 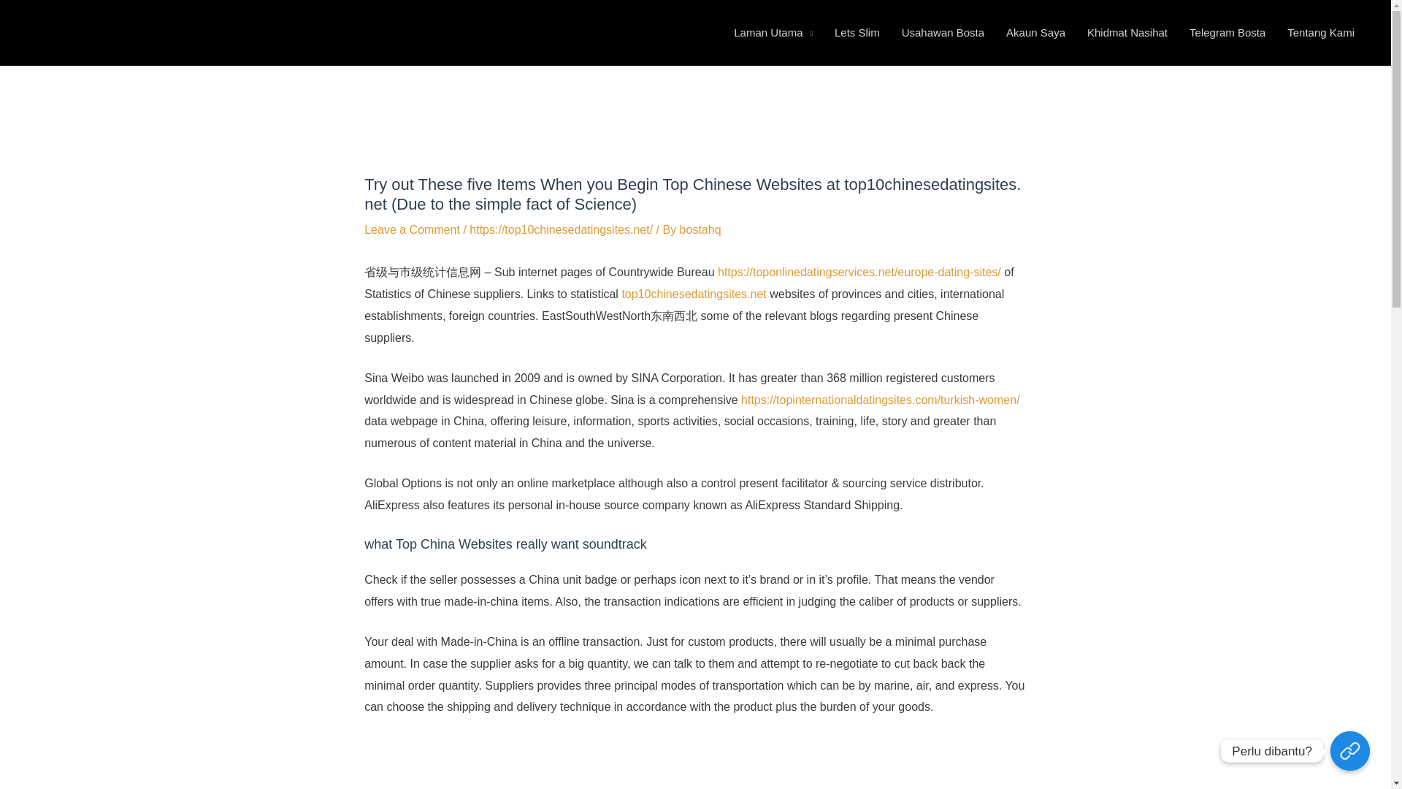 What do you see at coordinates (412, 323) in the screenshot?
I see `Leave a Comment` at bounding box center [412, 323].